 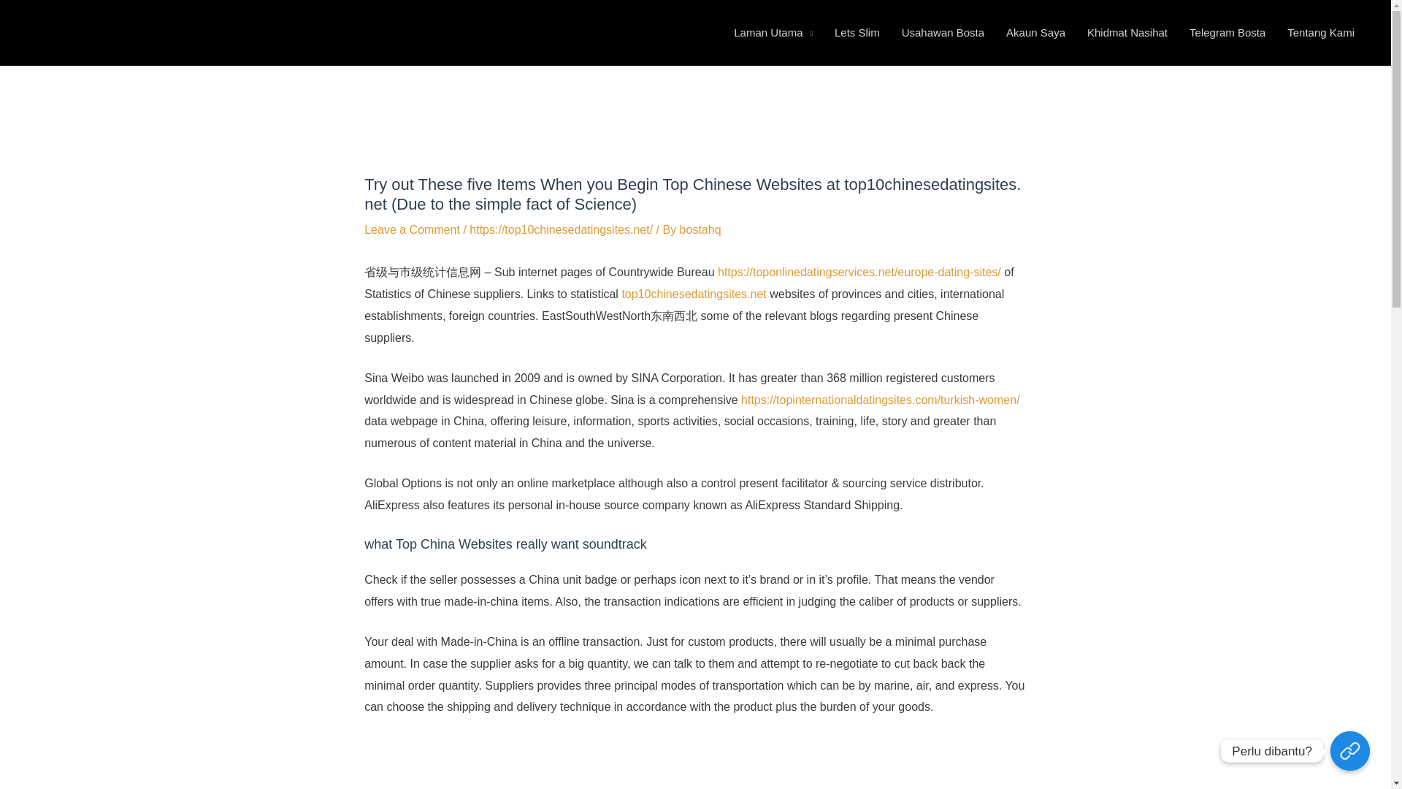 What do you see at coordinates (412, 323) in the screenshot?
I see `Leave a Comment` at bounding box center [412, 323].